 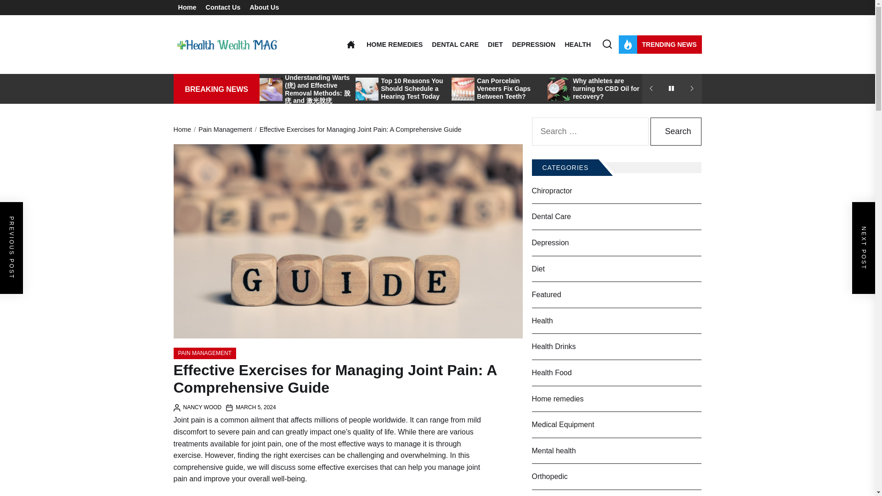 What do you see at coordinates (264, 7) in the screenshot?
I see `About Us` at bounding box center [264, 7].